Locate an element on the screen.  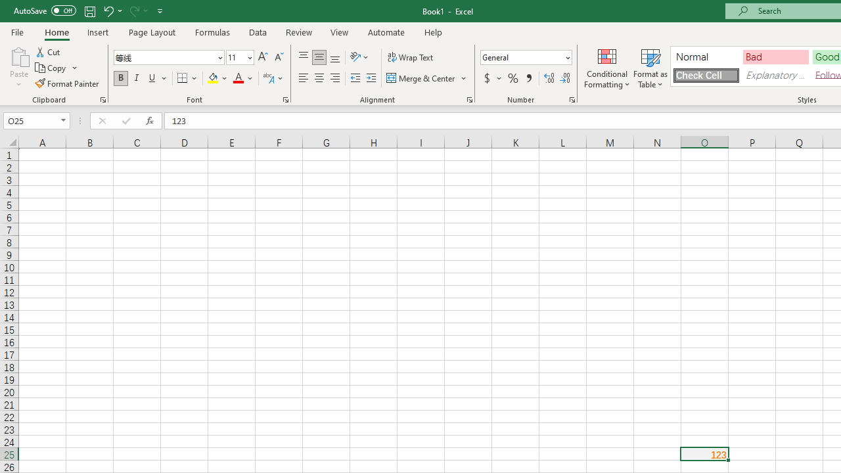
Accounting Number Format is located at coordinates (487, 79).